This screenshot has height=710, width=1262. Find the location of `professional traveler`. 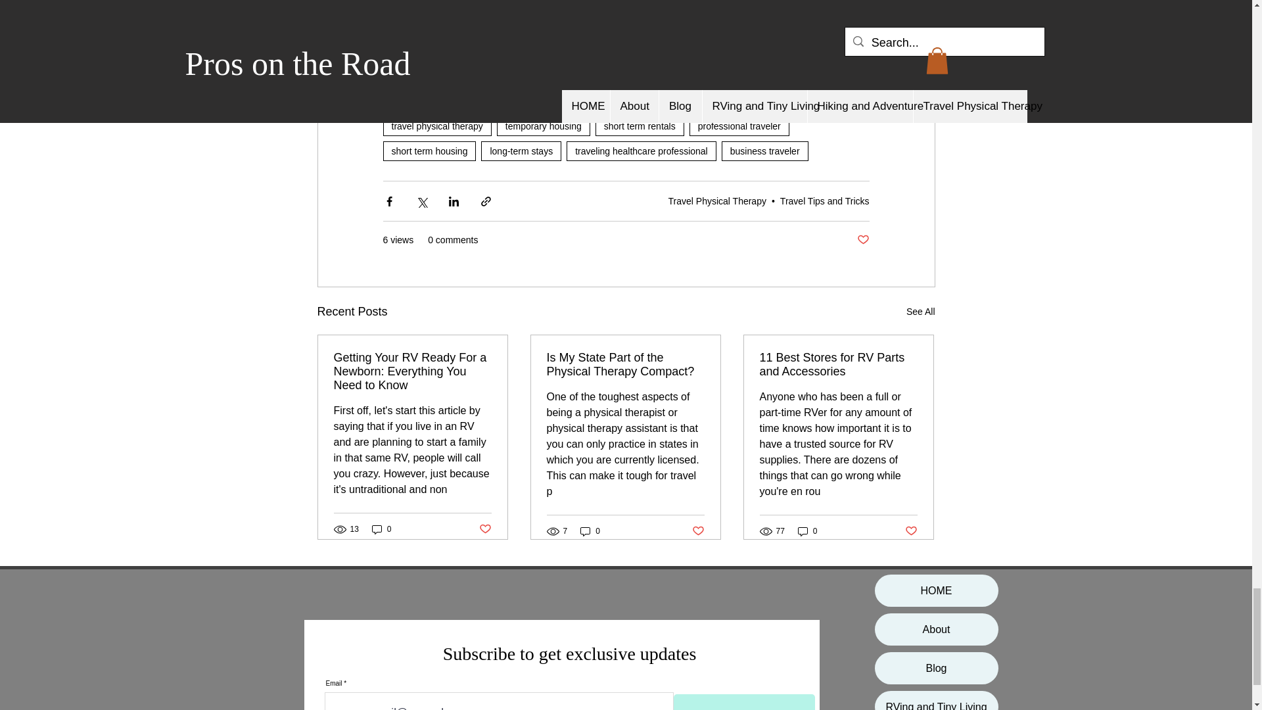

professional traveler is located at coordinates (739, 126).